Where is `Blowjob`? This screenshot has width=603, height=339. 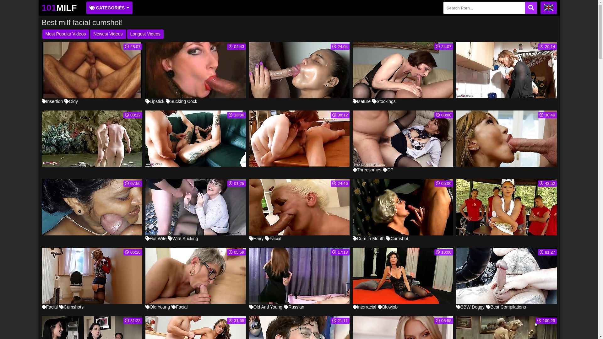
Blowjob is located at coordinates (388, 307).